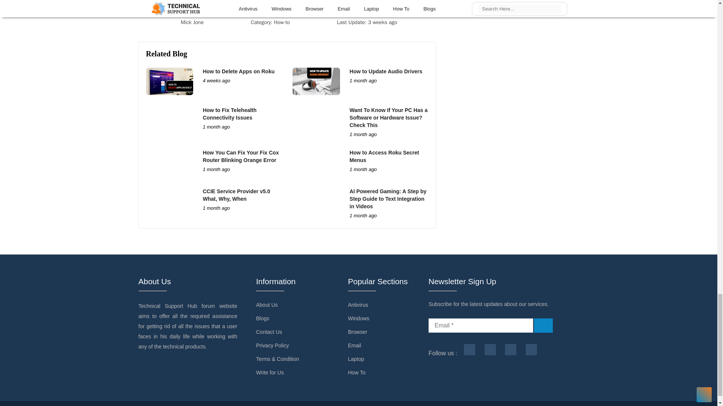 The width and height of the screenshot is (723, 406). Describe the element at coordinates (236, 195) in the screenshot. I see `CCIE Service Provider v5.0 What, Why, When` at that location.